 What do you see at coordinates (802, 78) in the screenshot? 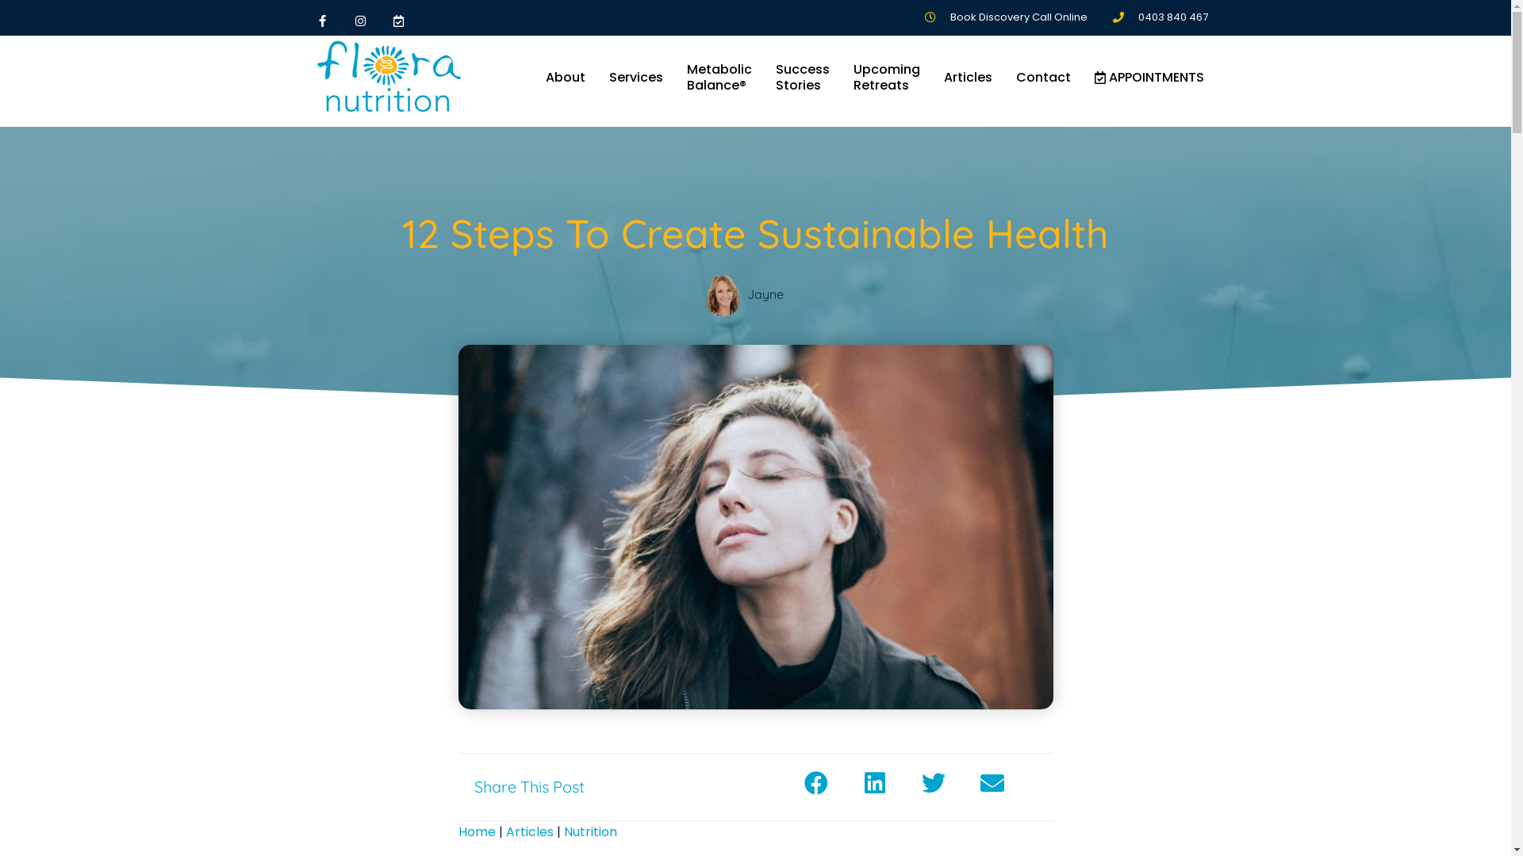
I see `Success
Stories` at bounding box center [802, 78].